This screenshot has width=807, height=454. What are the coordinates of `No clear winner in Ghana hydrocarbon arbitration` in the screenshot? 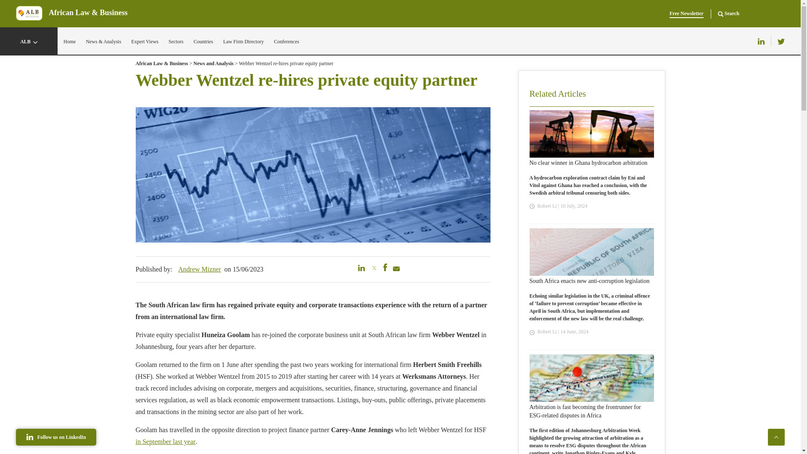 It's located at (588, 163).